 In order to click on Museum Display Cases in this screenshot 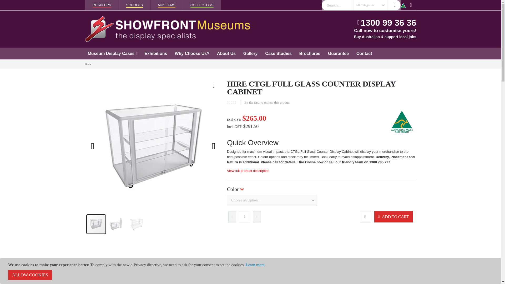, I will do `click(113, 54)`.